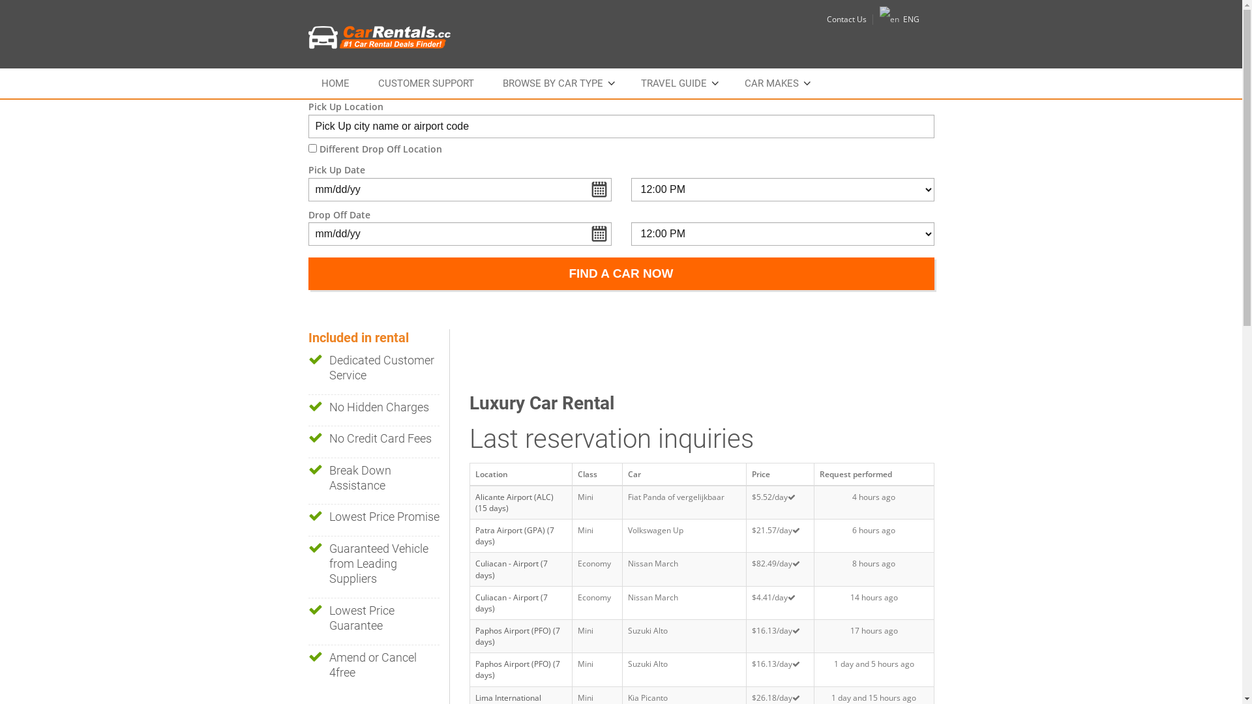  What do you see at coordinates (557, 83) in the screenshot?
I see `BROWSE BY CAR TYPE` at bounding box center [557, 83].